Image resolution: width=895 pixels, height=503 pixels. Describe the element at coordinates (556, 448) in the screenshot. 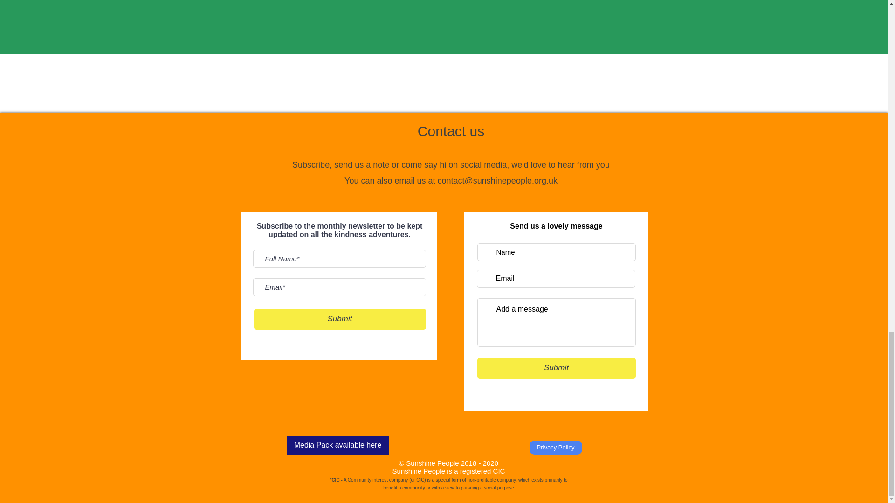

I see `Privacy Policy` at that location.